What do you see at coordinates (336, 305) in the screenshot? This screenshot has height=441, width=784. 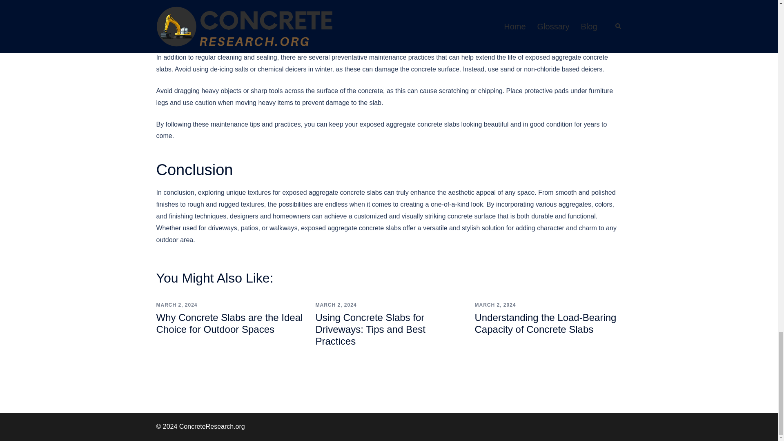 I see `MARCH 2, 2024` at bounding box center [336, 305].